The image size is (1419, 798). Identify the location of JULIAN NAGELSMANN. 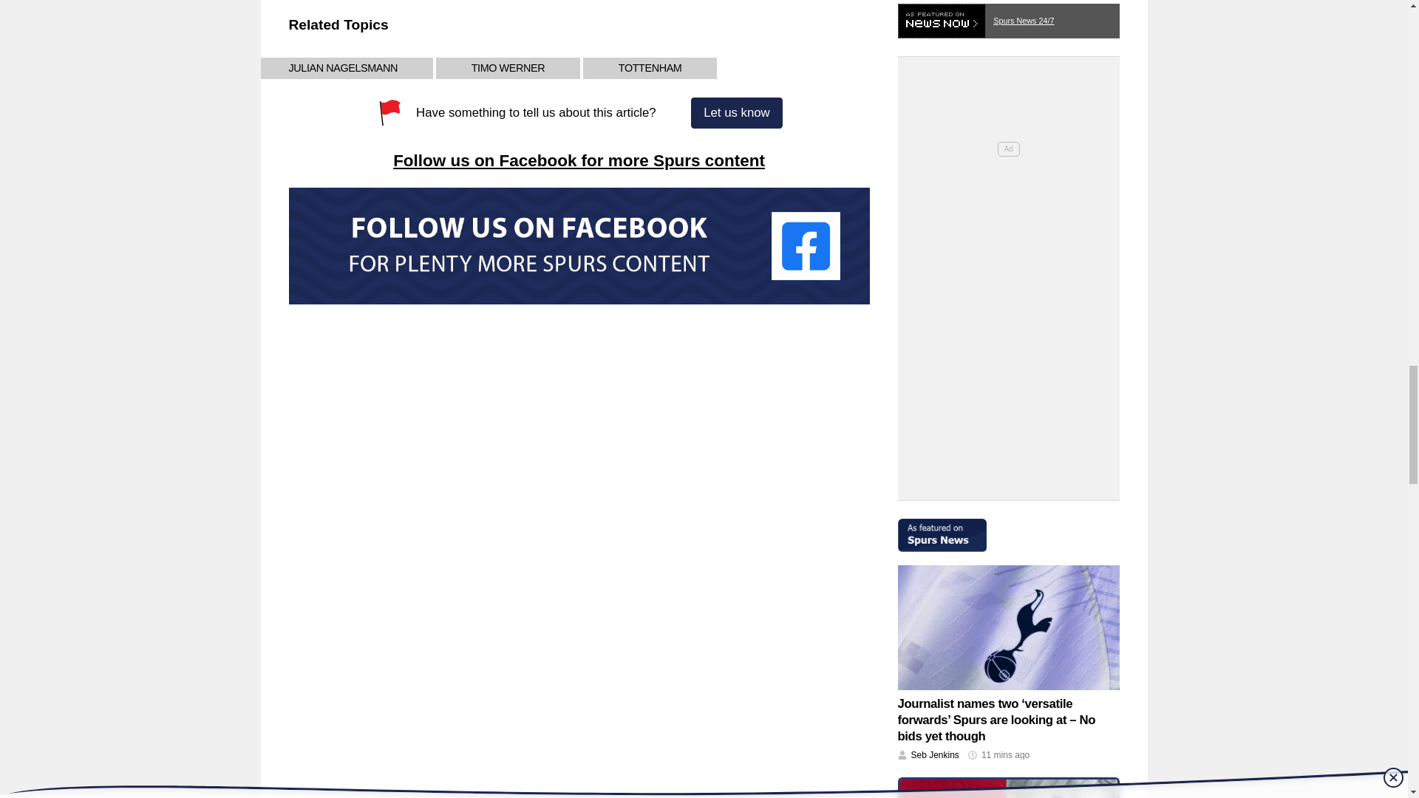
(342, 68).